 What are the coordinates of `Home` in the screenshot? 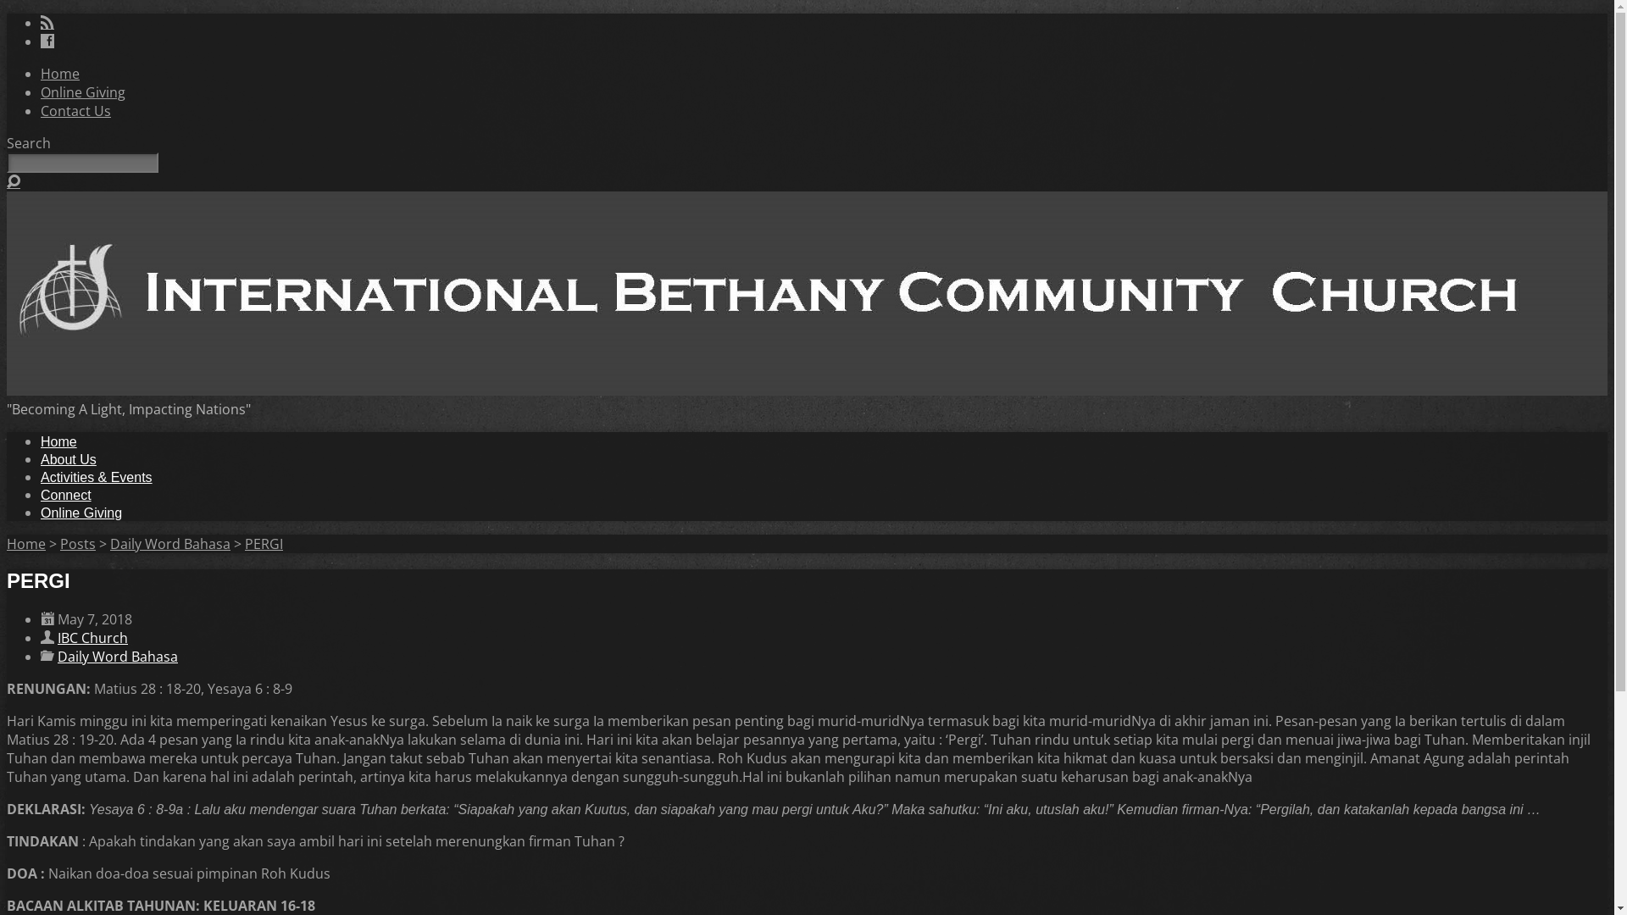 It's located at (60, 74).